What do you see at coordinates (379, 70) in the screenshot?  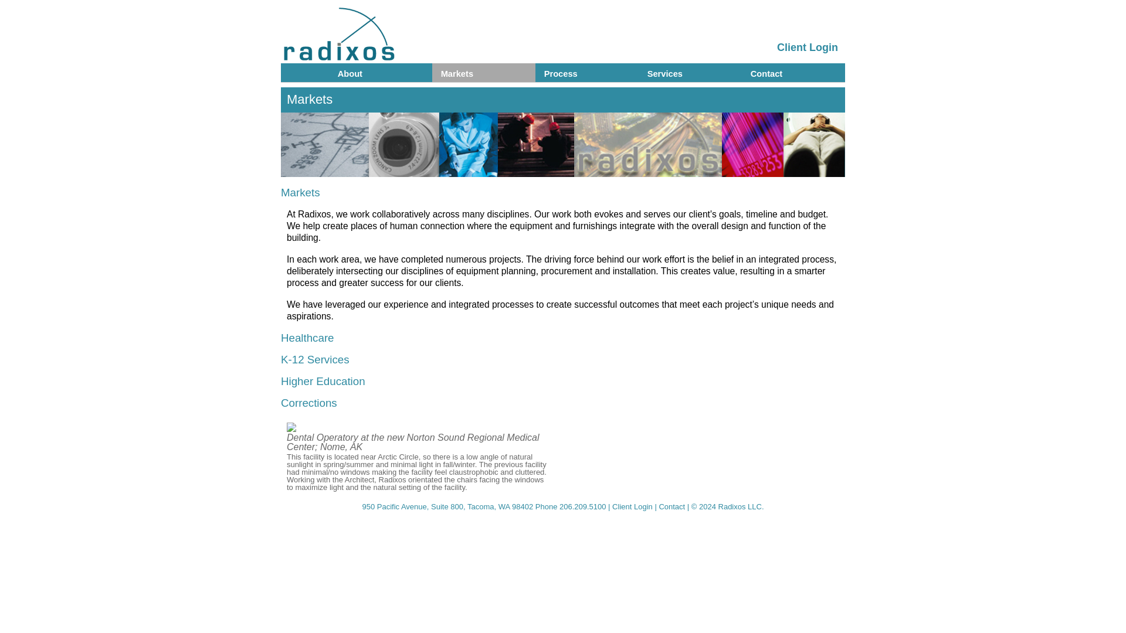 I see `About` at bounding box center [379, 70].